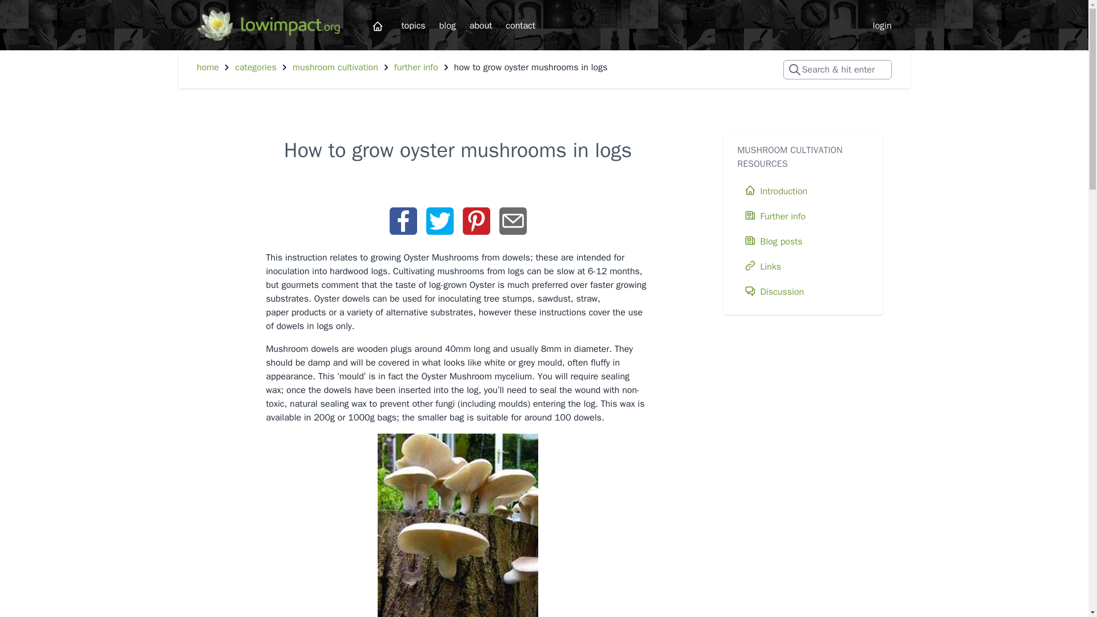 Image resolution: width=1097 pixels, height=617 pixels. I want to click on mushroom-cultivation, so click(335, 67).